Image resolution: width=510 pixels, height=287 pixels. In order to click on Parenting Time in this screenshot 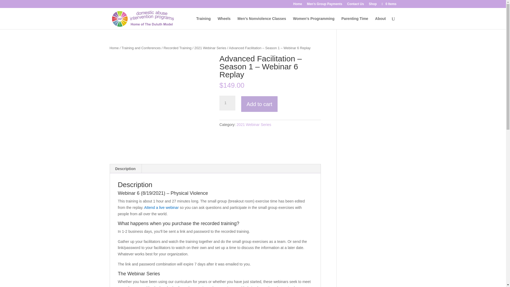, I will do `click(355, 23)`.